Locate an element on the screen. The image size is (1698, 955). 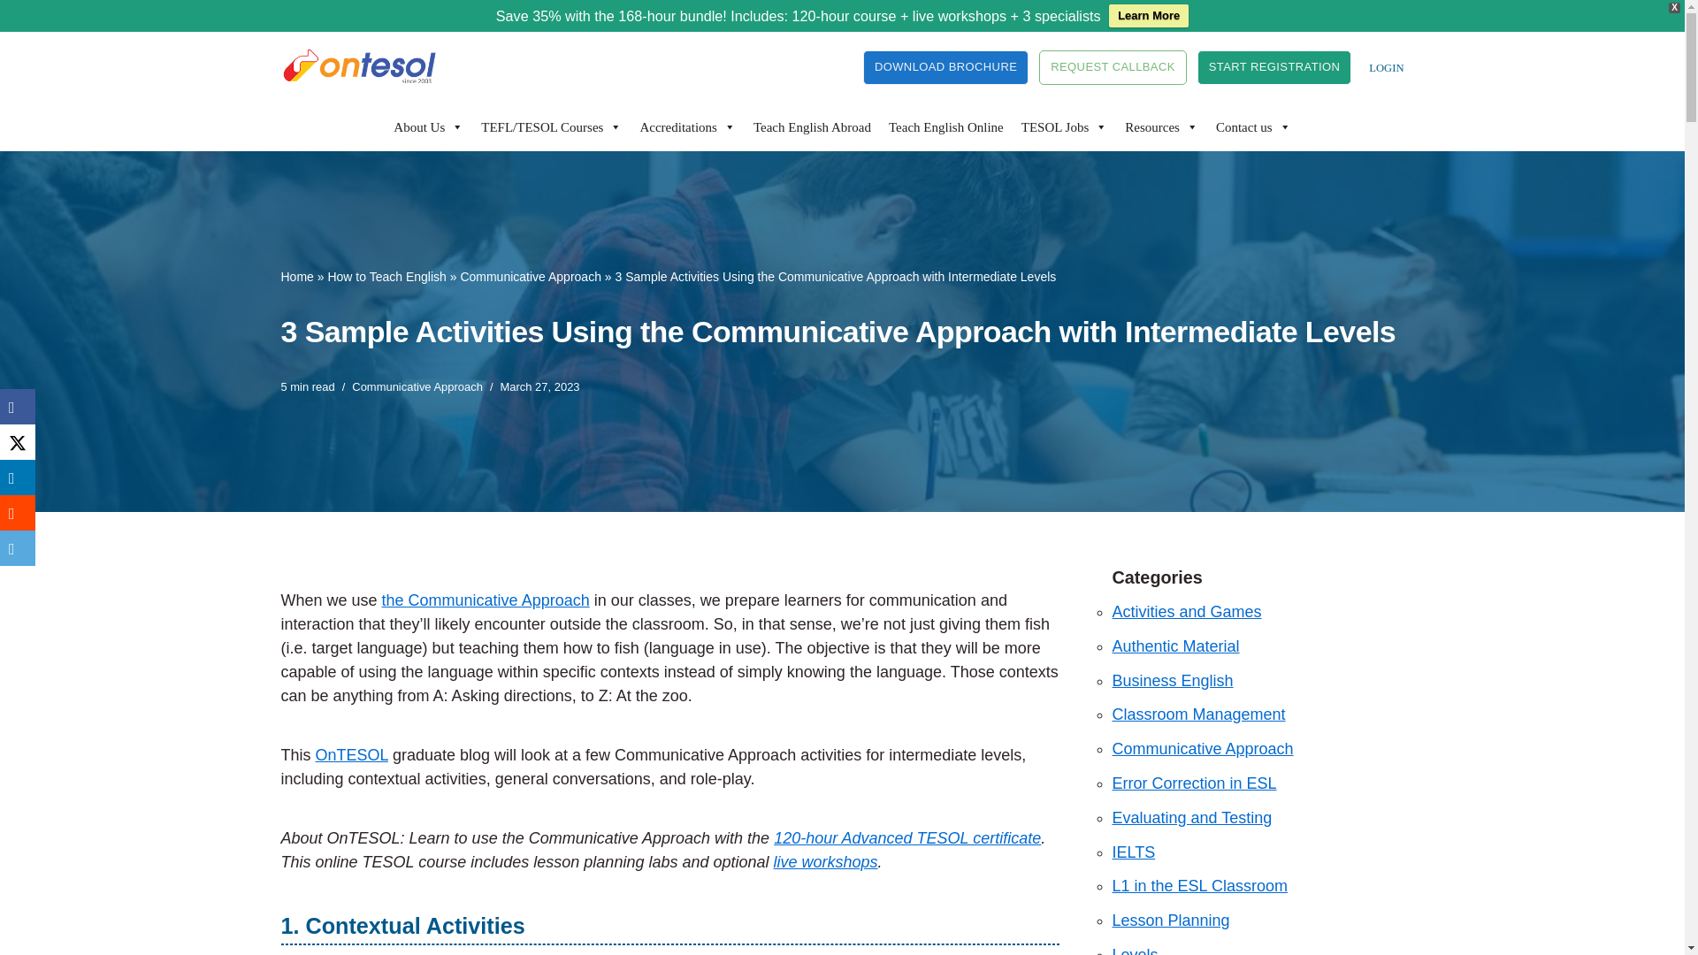
LOGIN is located at coordinates (1386, 68).